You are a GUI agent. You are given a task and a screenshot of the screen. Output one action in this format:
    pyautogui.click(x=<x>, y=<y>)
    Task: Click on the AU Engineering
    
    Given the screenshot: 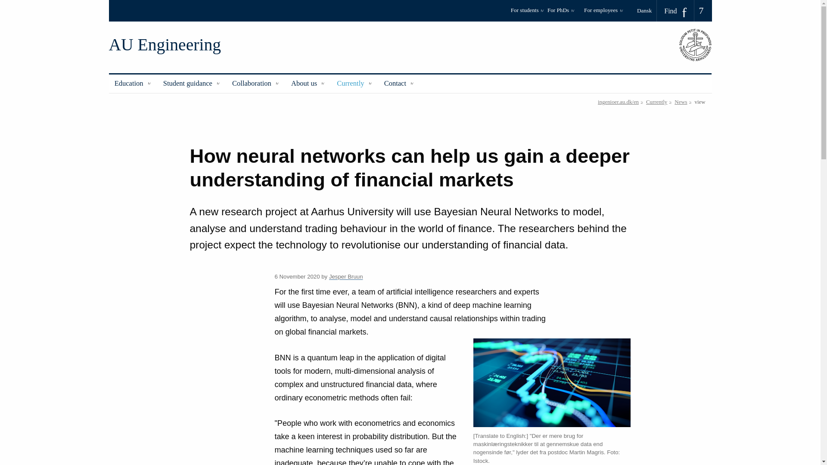 What is the action you would take?
    pyautogui.click(x=165, y=45)
    